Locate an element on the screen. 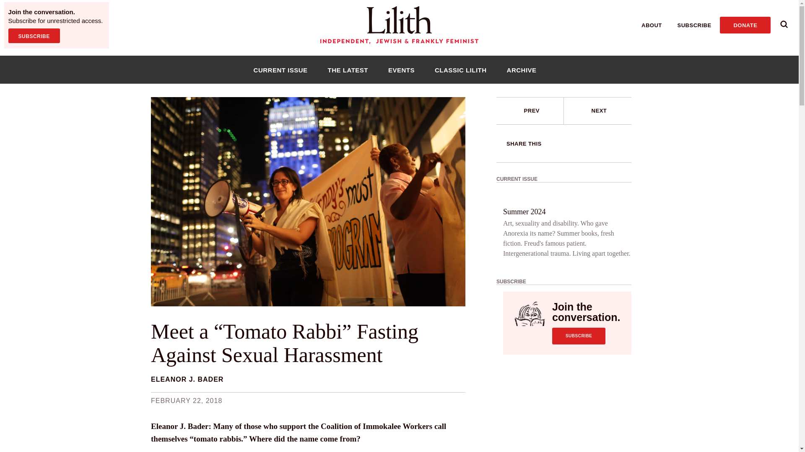  ABOUT is located at coordinates (652, 25).